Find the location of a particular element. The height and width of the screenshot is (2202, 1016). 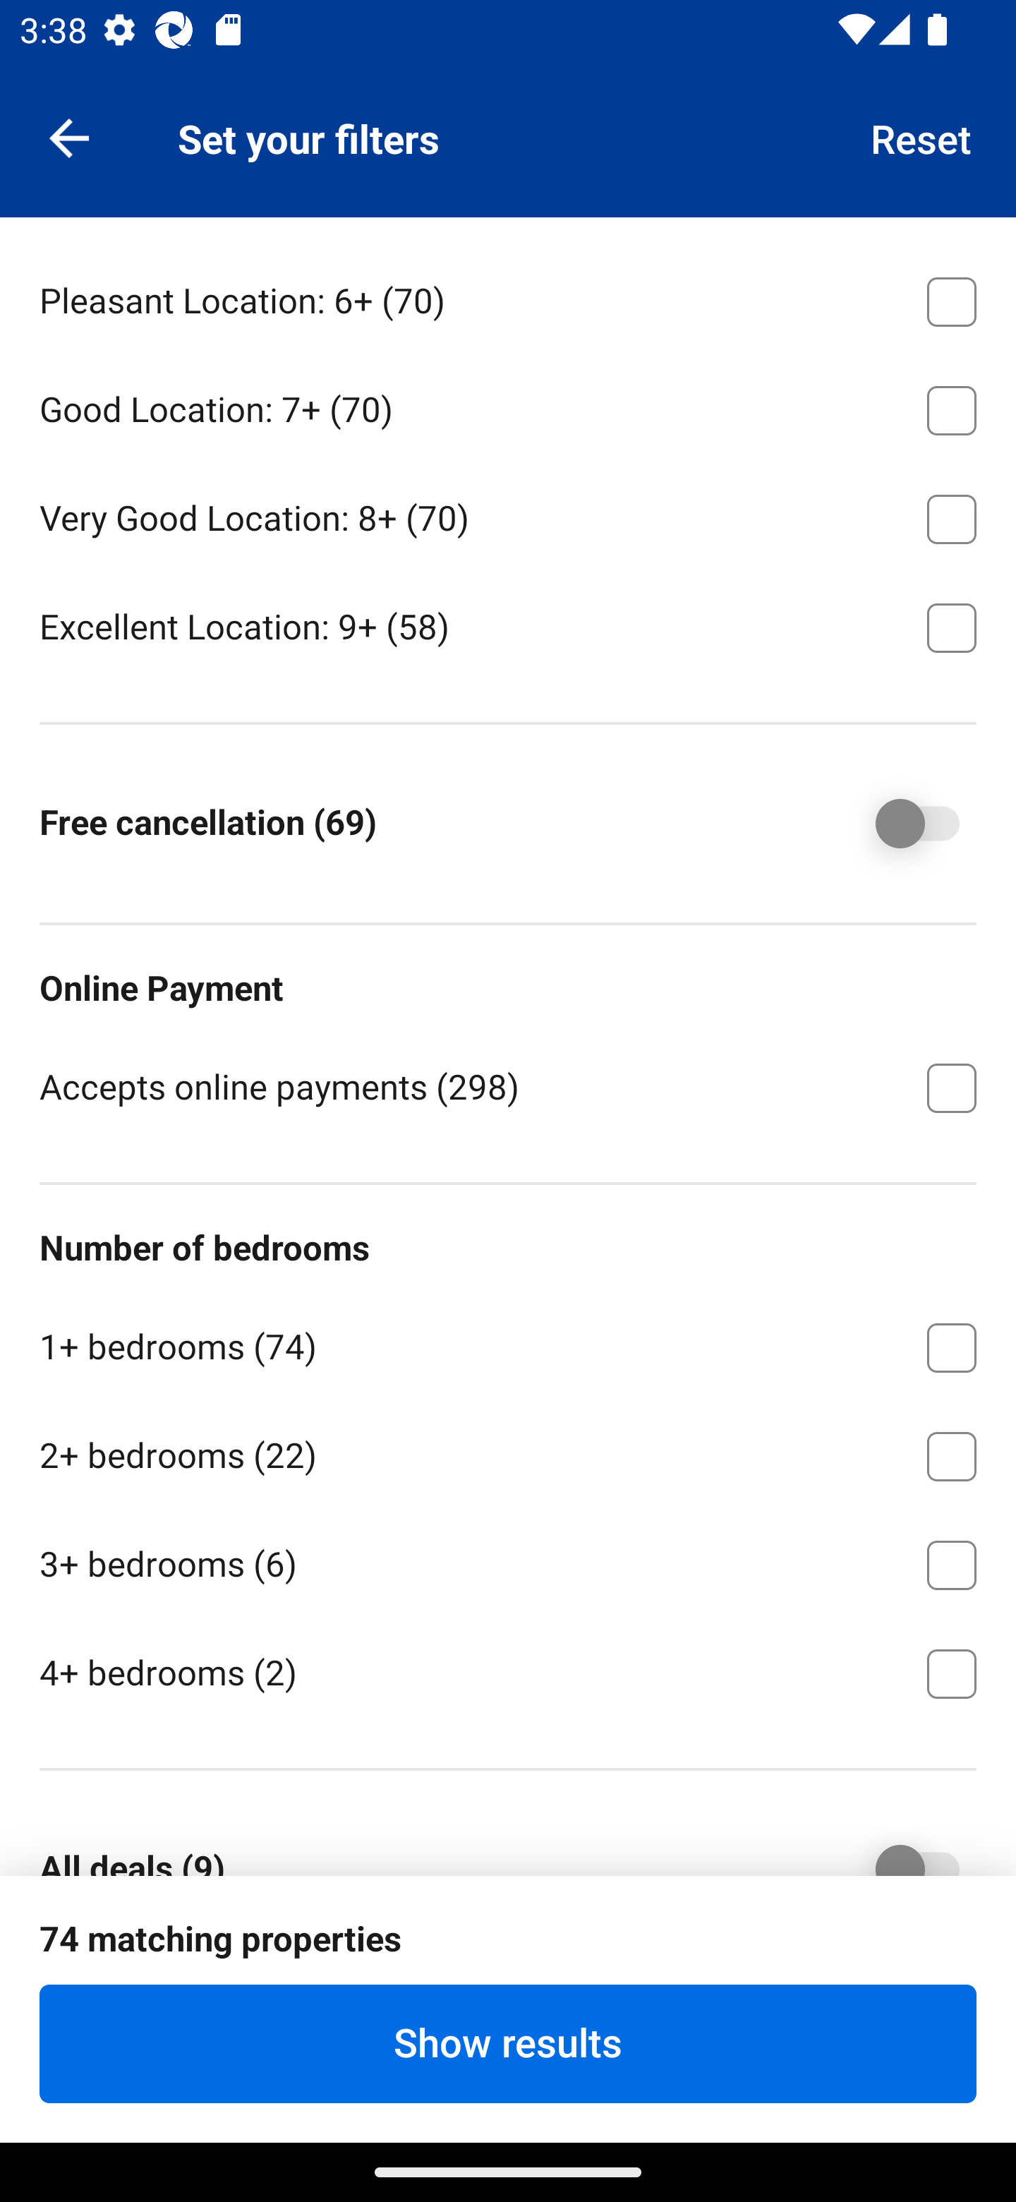

Reset is located at coordinates (921, 137).